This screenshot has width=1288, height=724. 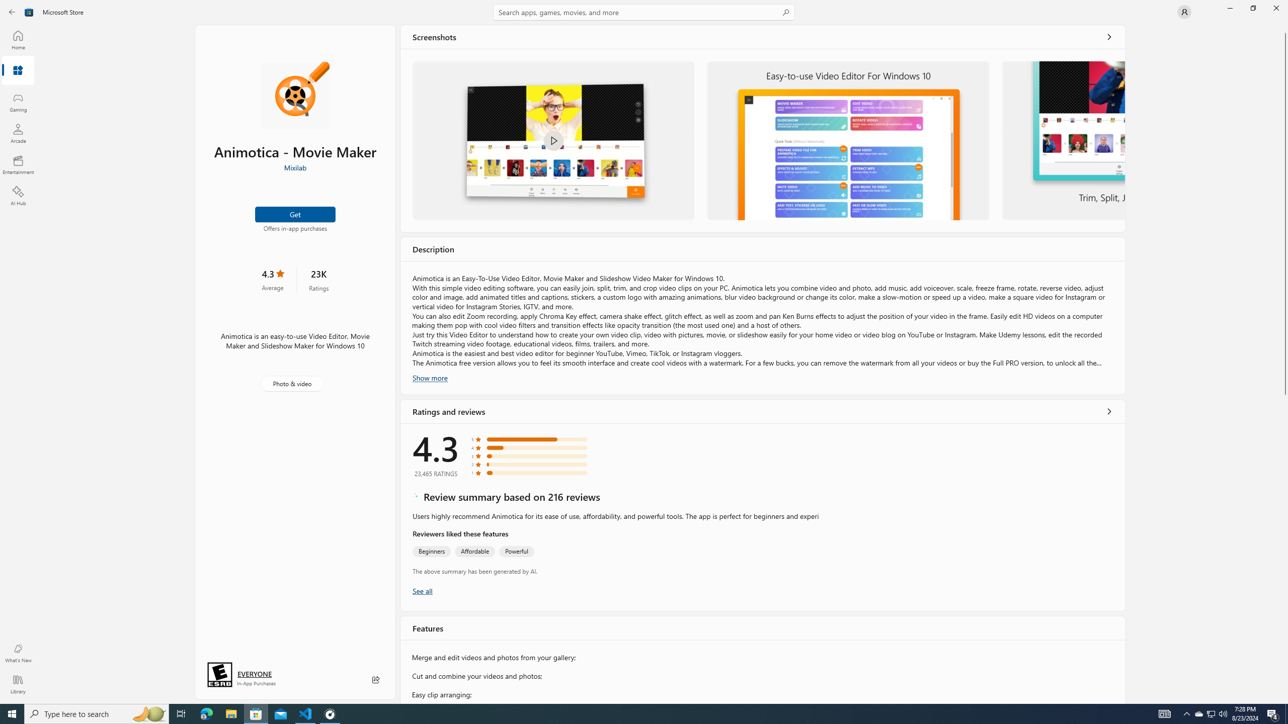 I want to click on Show more, so click(x=430, y=377).